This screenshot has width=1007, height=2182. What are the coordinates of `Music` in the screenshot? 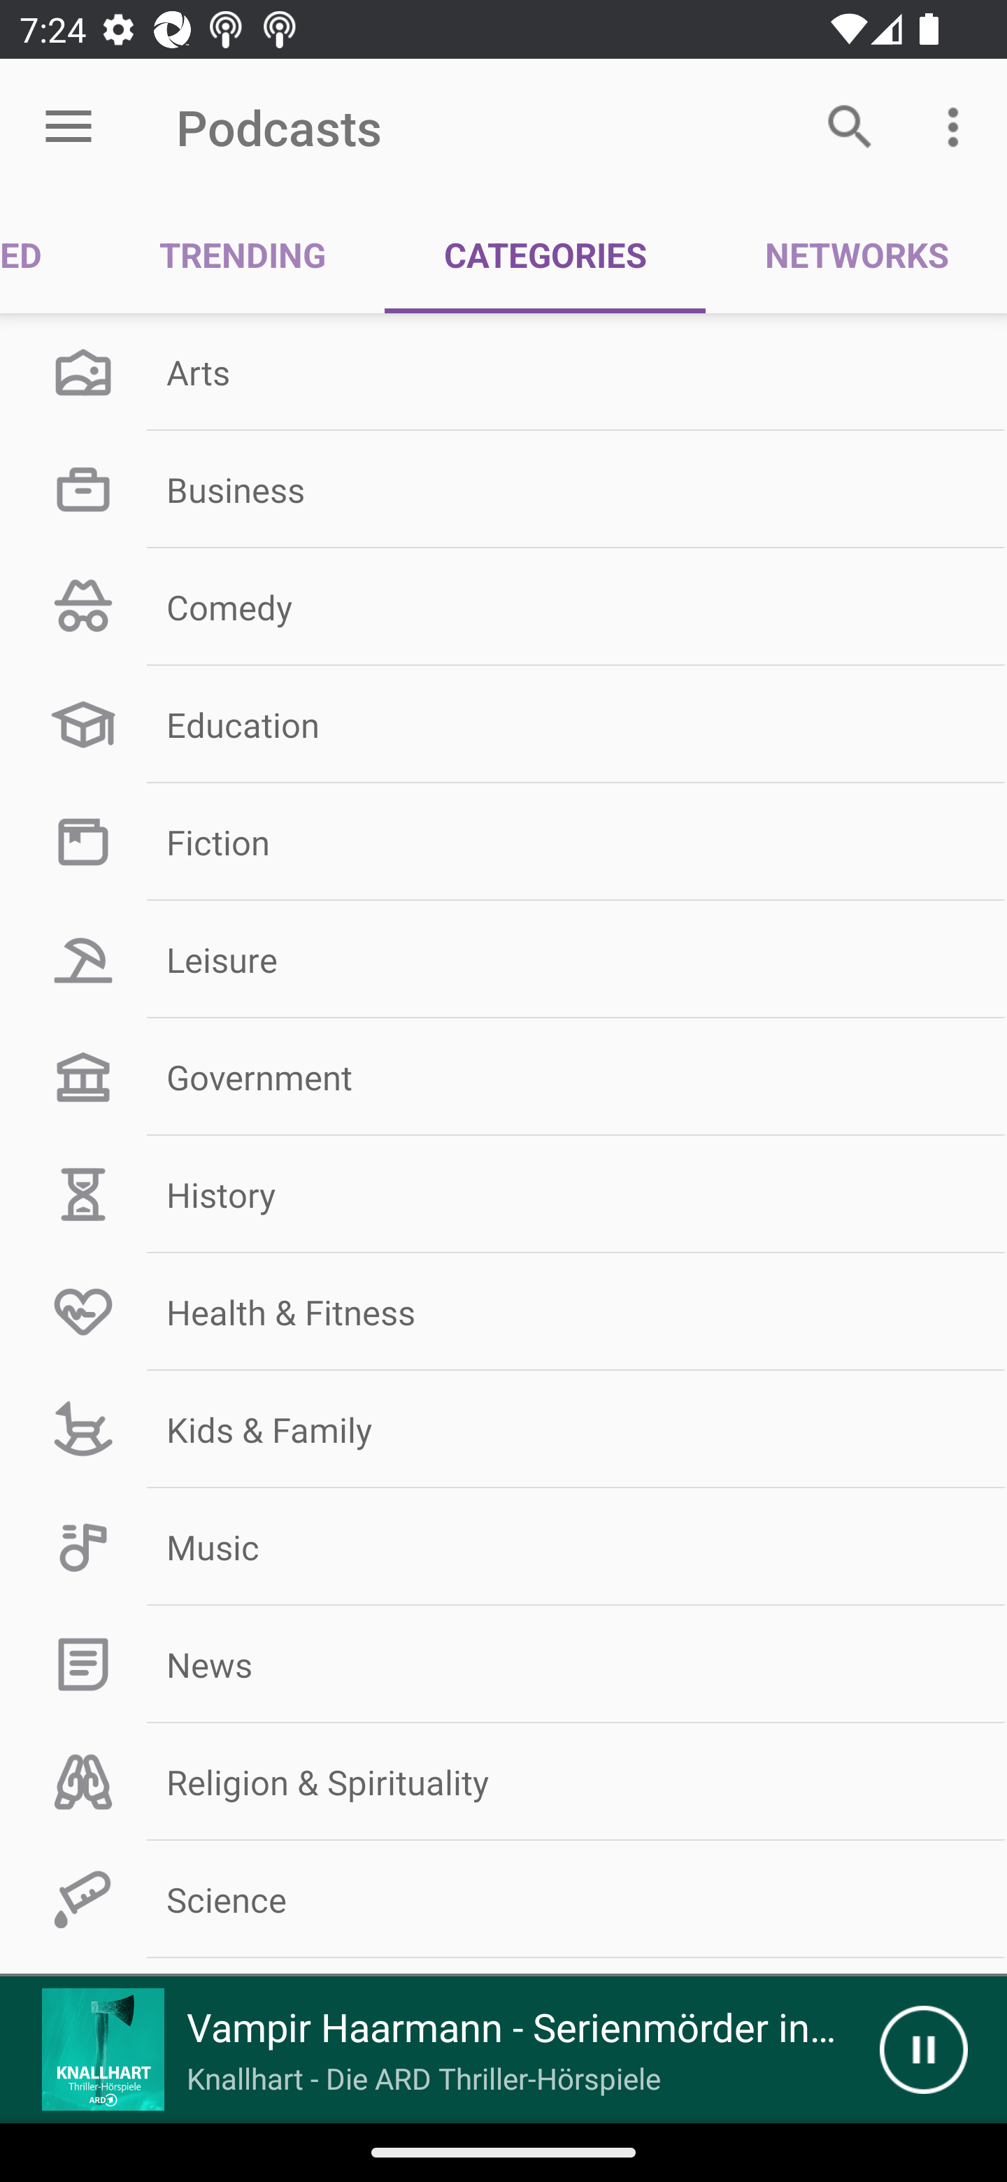 It's located at (503, 1547).